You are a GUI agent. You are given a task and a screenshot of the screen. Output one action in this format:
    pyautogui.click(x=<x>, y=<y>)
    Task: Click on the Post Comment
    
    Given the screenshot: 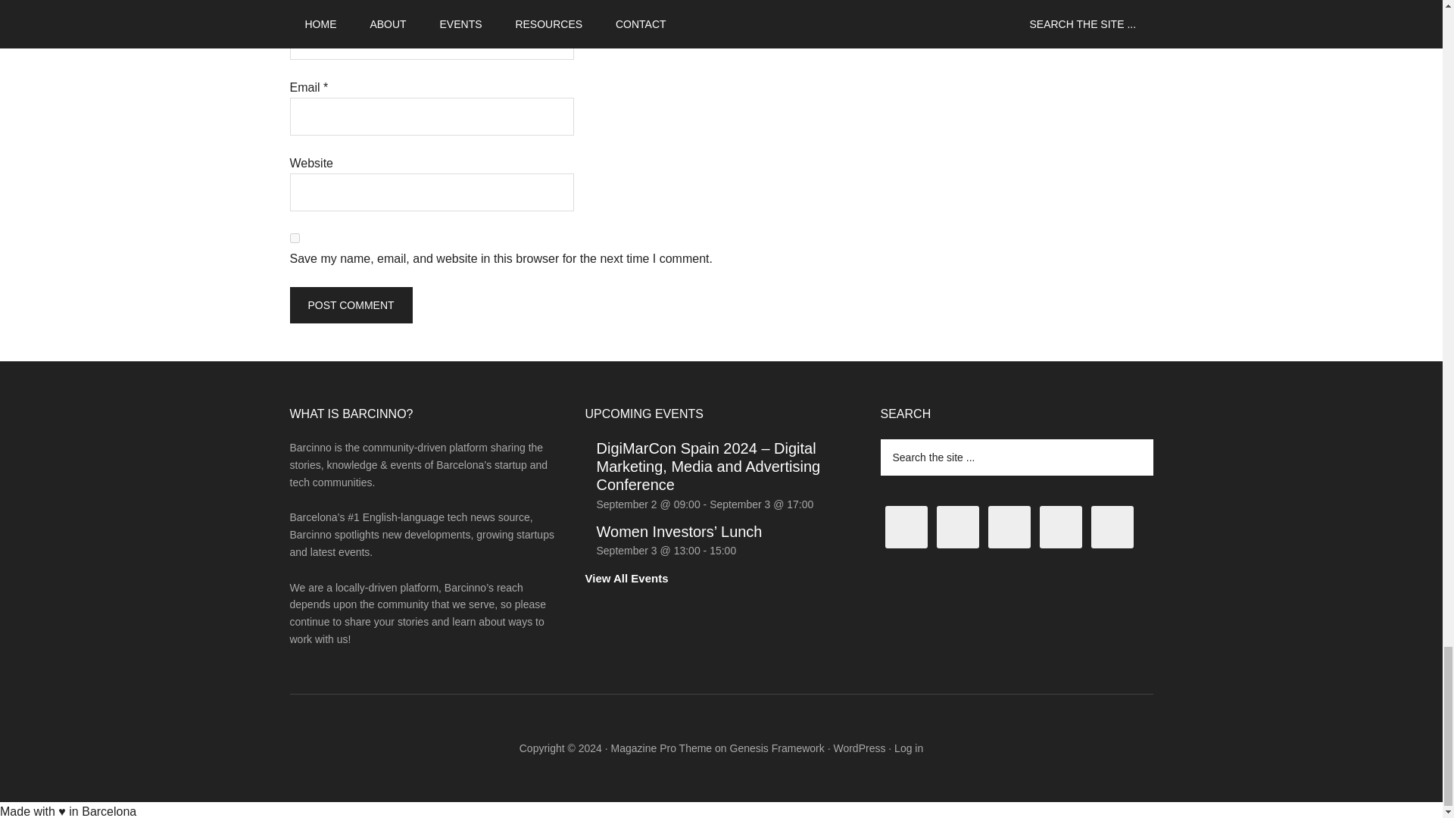 What is the action you would take?
    pyautogui.click(x=350, y=304)
    